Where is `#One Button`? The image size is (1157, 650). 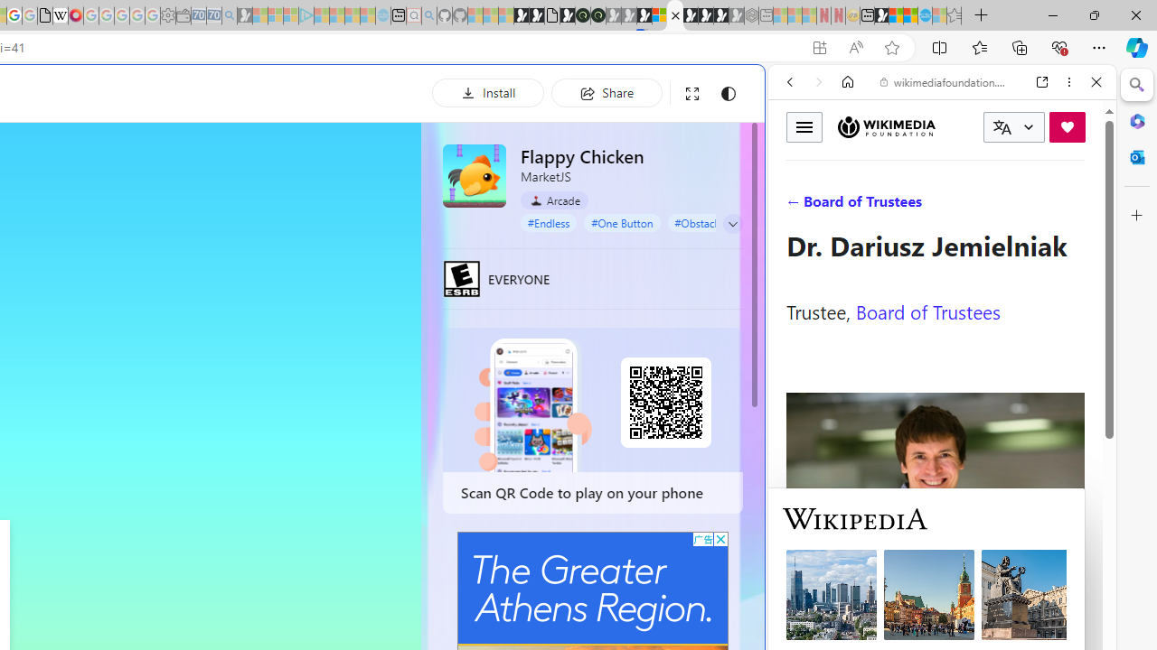
#One Button is located at coordinates (622, 222).